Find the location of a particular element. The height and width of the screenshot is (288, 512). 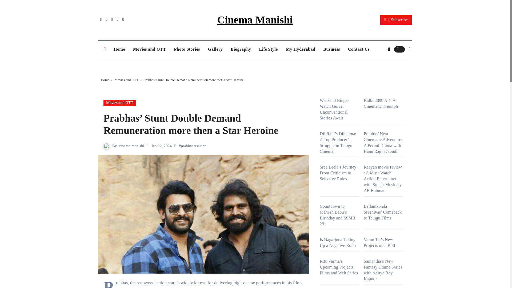

Gallery is located at coordinates (215, 49).